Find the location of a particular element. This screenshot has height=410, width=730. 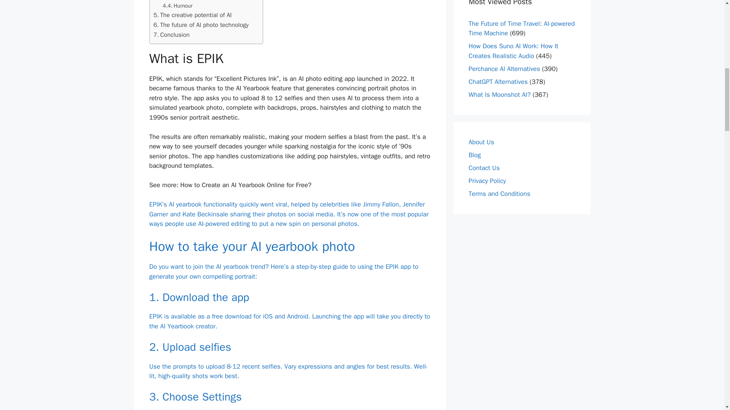

Humour is located at coordinates (178, 6).